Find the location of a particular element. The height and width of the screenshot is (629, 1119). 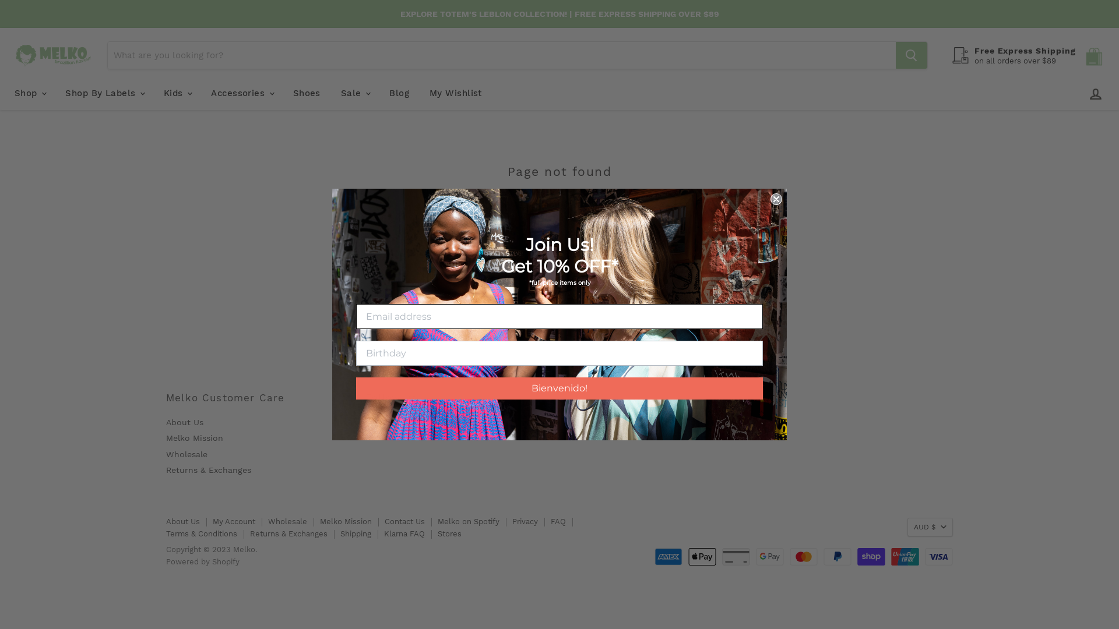

Find us on Vimeo is located at coordinates (437, 421).